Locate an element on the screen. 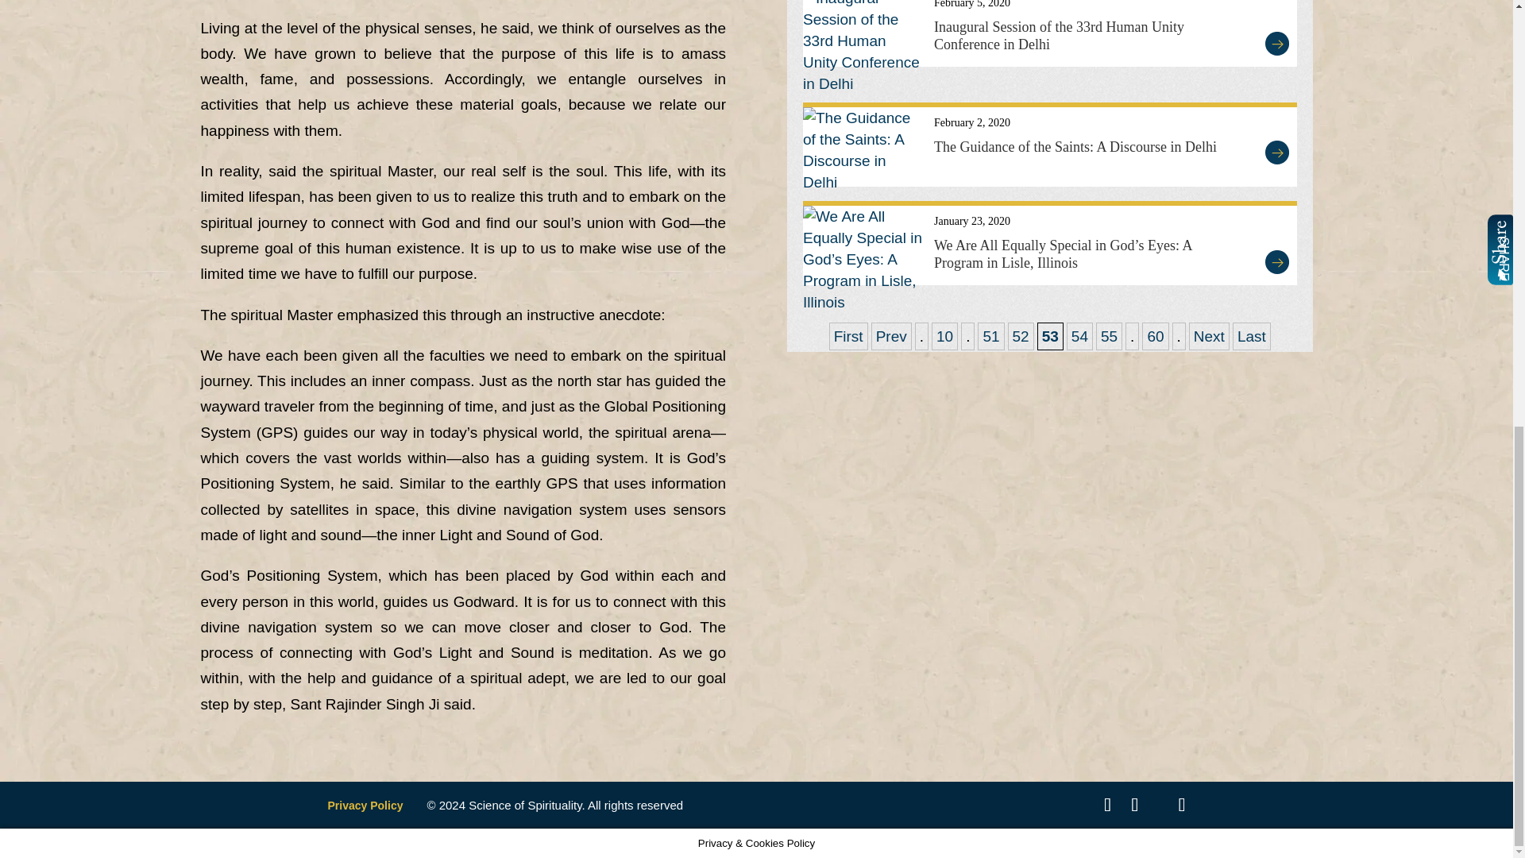  Page 54 is located at coordinates (1079, 336).